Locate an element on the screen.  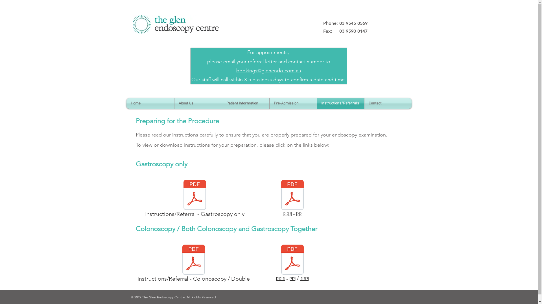
Instructions/Referral - Gastroscopy only is located at coordinates (195, 200).